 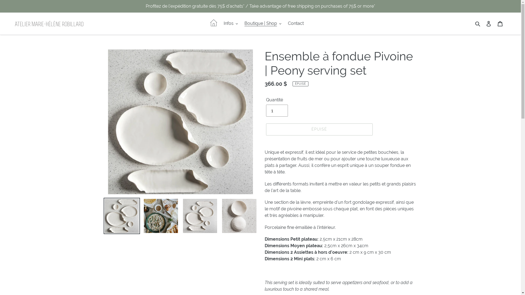 I want to click on Infos, so click(x=231, y=23).